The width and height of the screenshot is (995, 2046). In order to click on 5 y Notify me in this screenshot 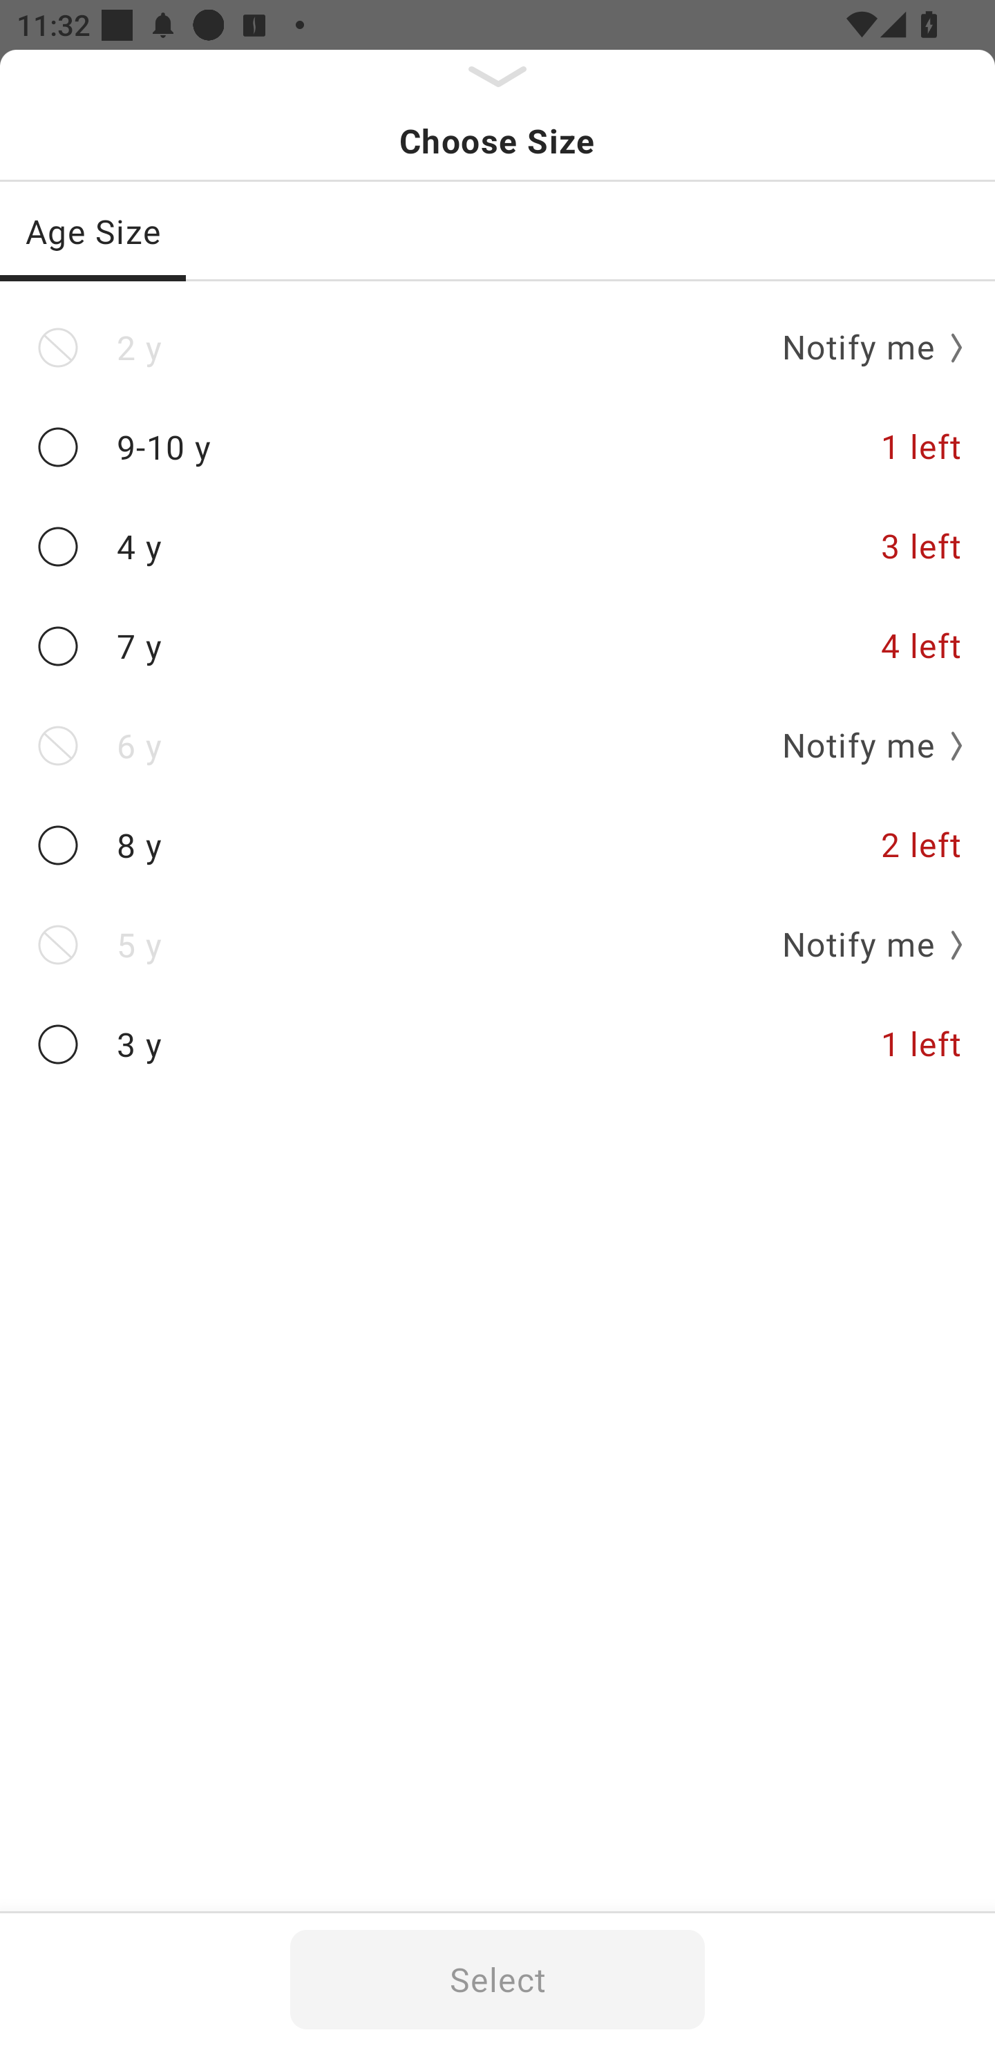, I will do `click(497, 945)`.